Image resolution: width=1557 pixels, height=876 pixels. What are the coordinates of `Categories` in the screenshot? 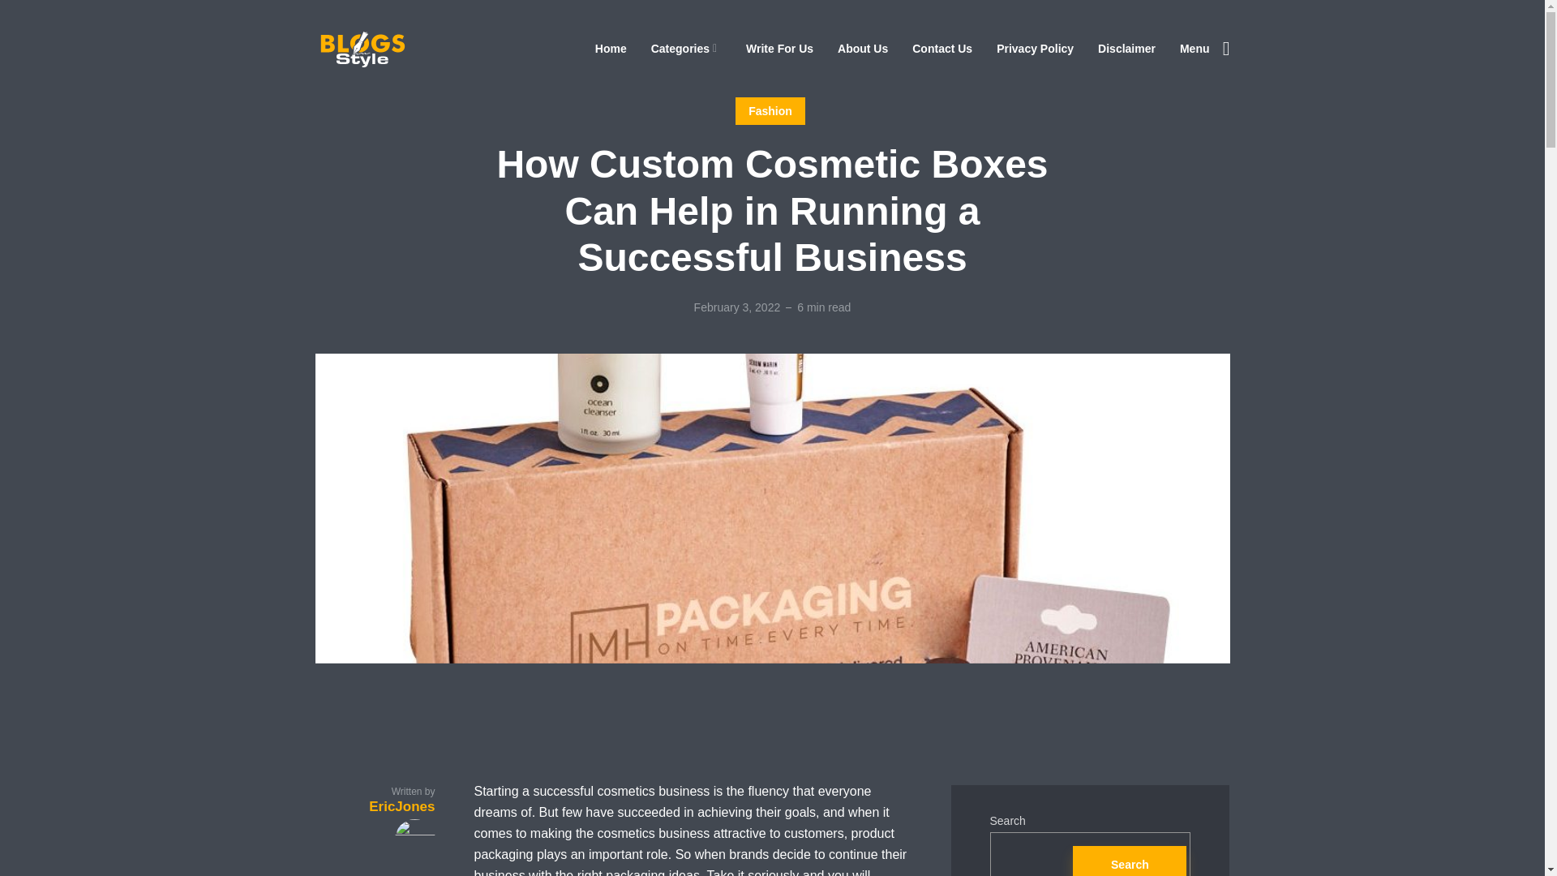 It's located at (686, 49).